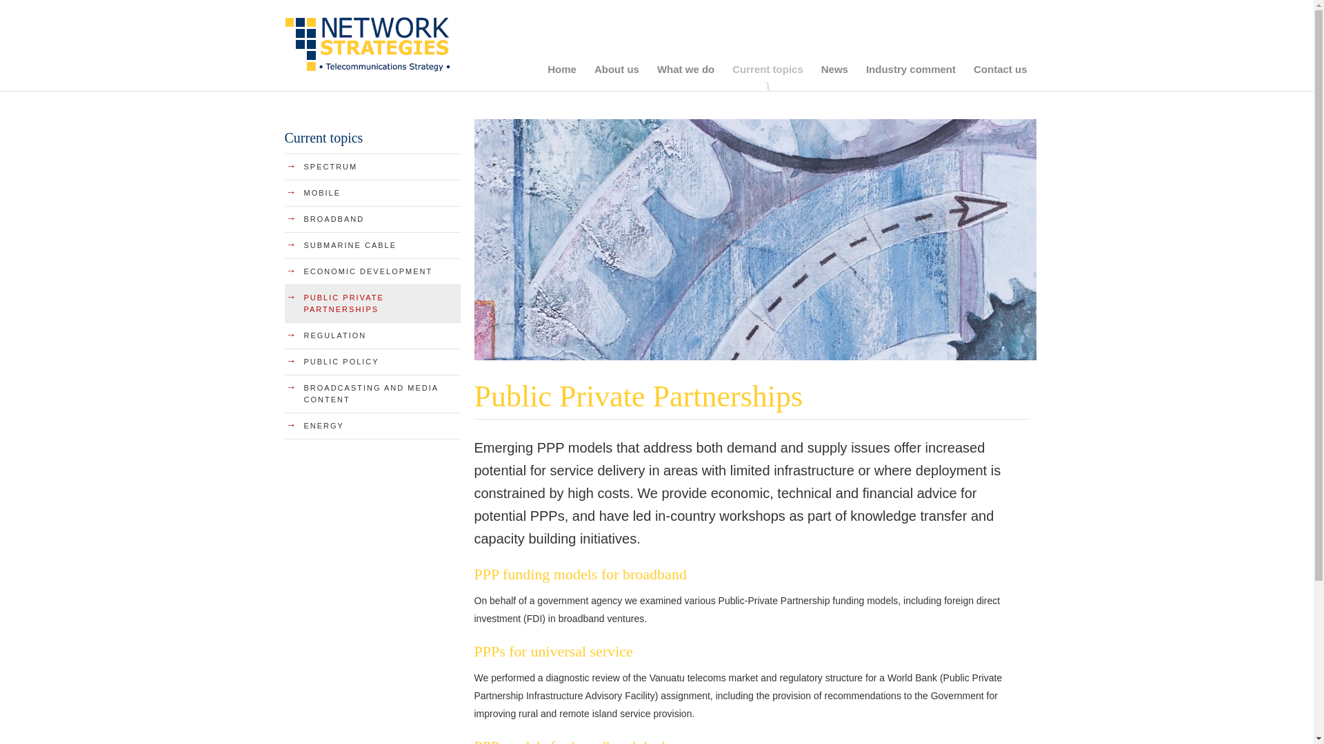 The width and height of the screenshot is (1324, 744). What do you see at coordinates (910, 69) in the screenshot?
I see `Industry comment` at bounding box center [910, 69].